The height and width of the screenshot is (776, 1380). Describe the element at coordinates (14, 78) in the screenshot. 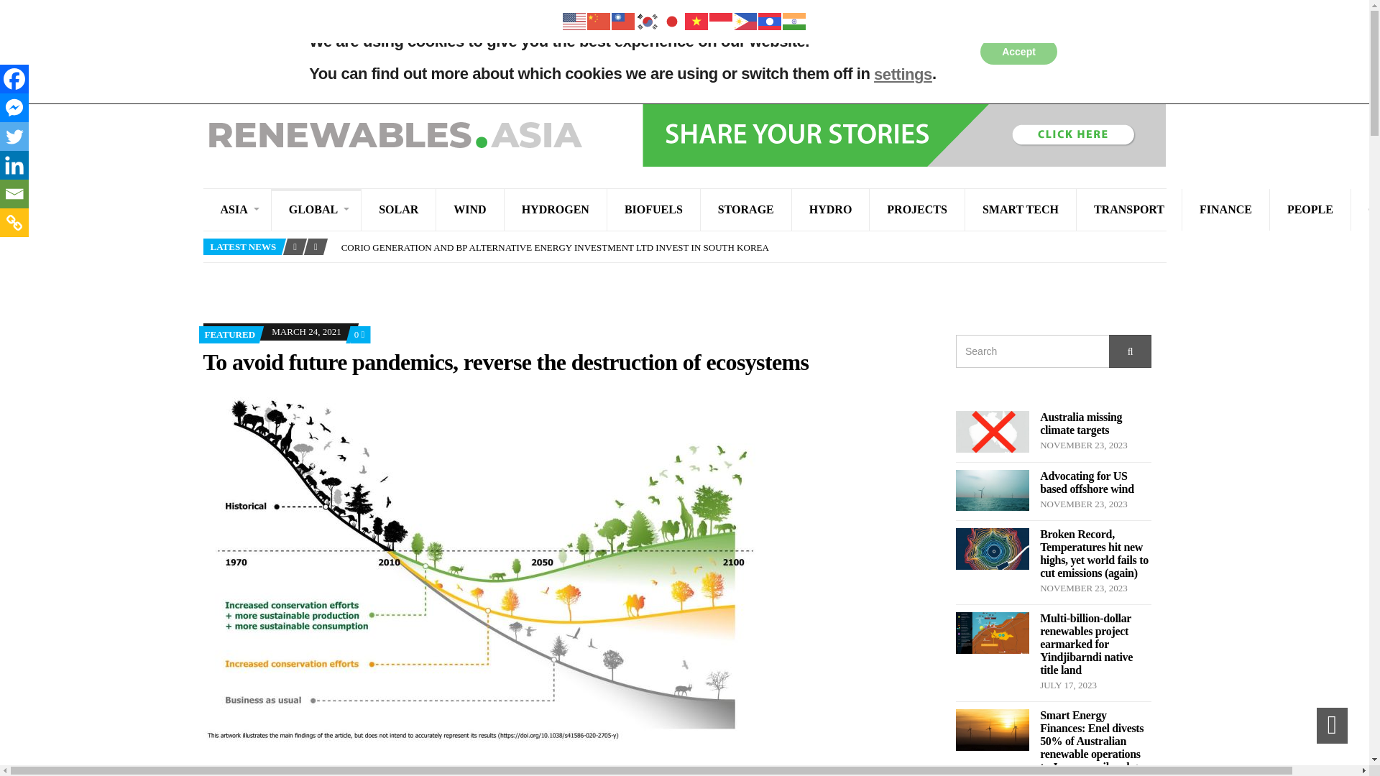

I see `Facebook` at that location.